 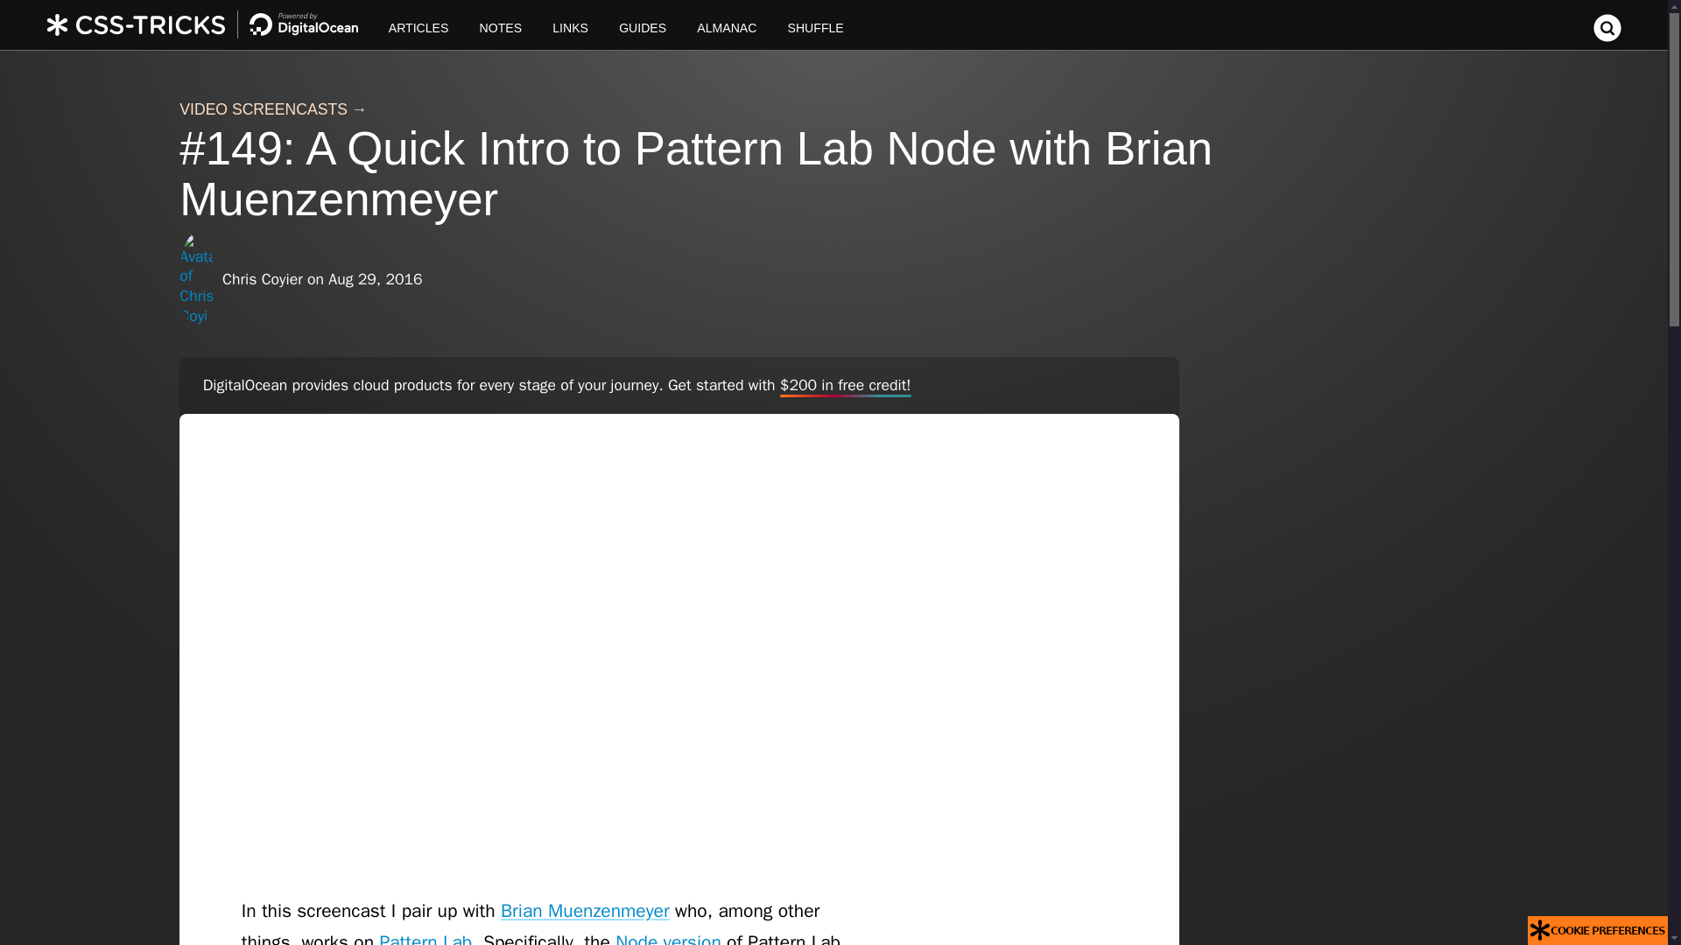 What do you see at coordinates (585, 911) in the screenshot?
I see `Brian Muenzenmeyer` at bounding box center [585, 911].